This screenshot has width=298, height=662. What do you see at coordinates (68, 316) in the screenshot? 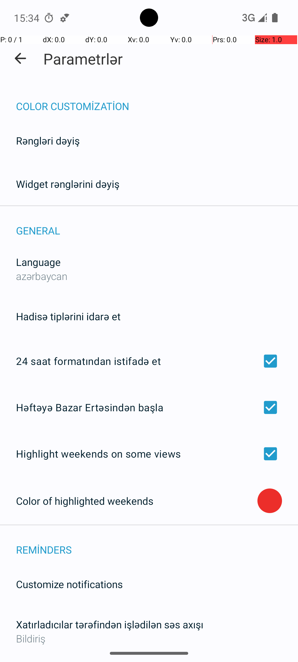
I see `Hadisə tiplərini idarə et` at bounding box center [68, 316].